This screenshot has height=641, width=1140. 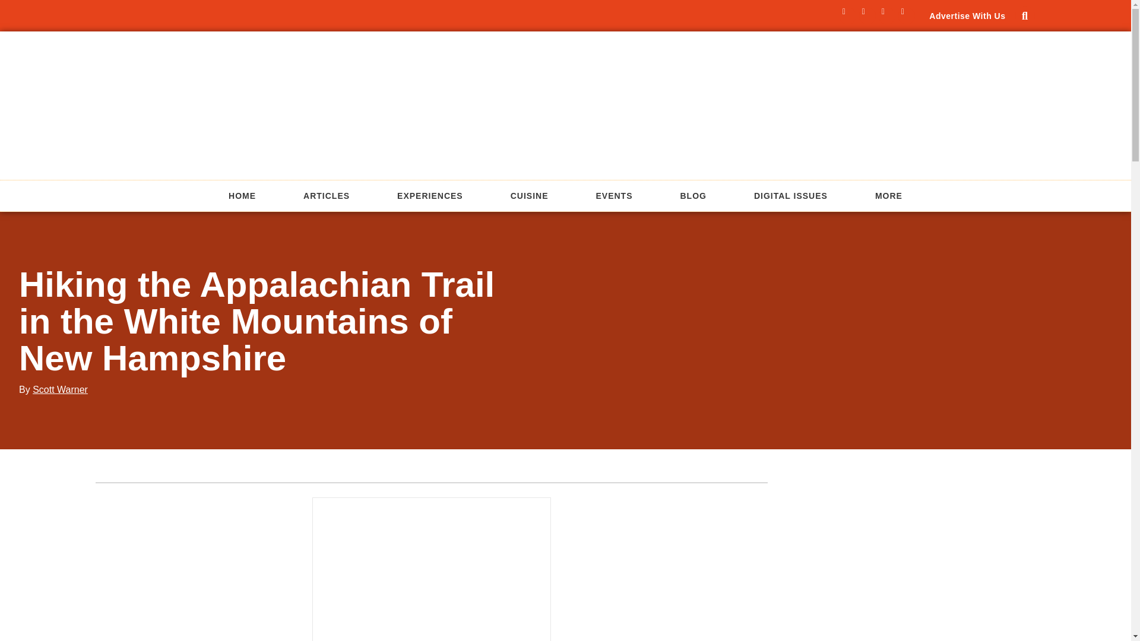 What do you see at coordinates (614, 196) in the screenshot?
I see `EVENTS` at bounding box center [614, 196].